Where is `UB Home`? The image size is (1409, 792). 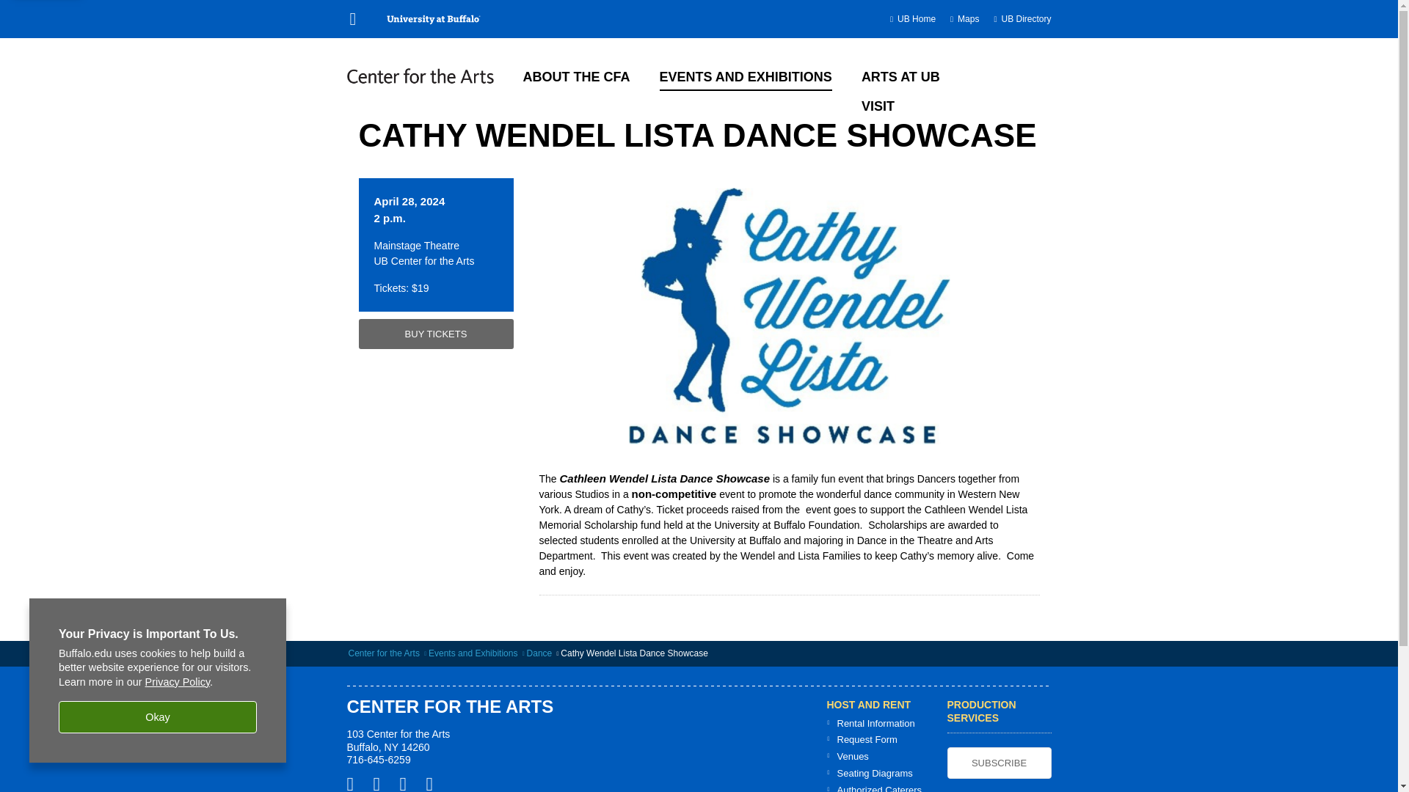
UB Home is located at coordinates (916, 19).